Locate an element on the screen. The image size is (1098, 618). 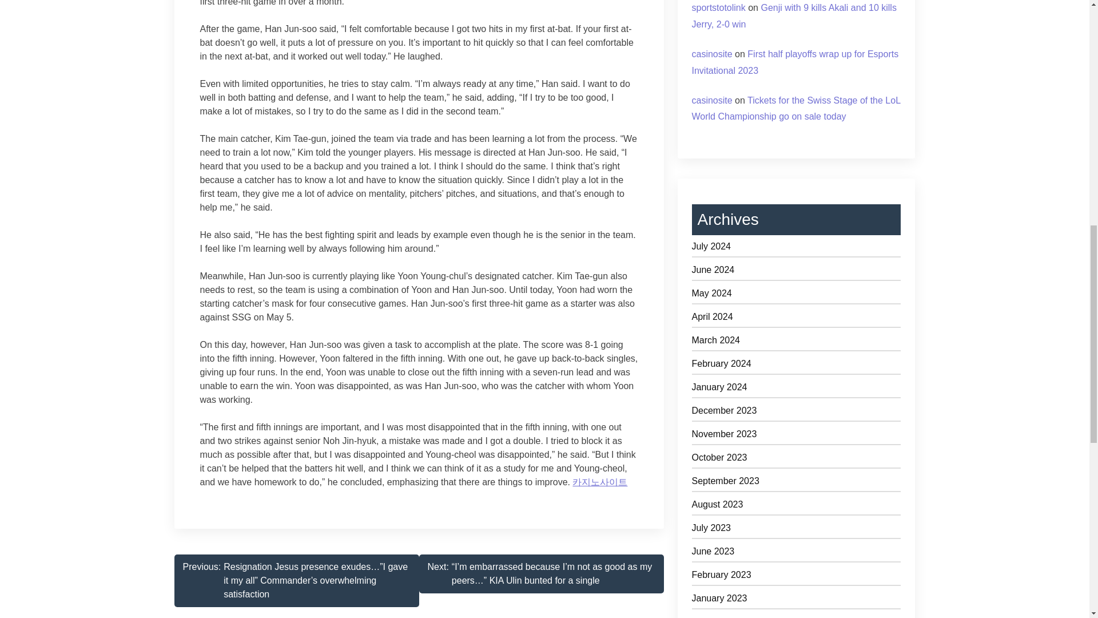
casinosite is located at coordinates (711, 54).